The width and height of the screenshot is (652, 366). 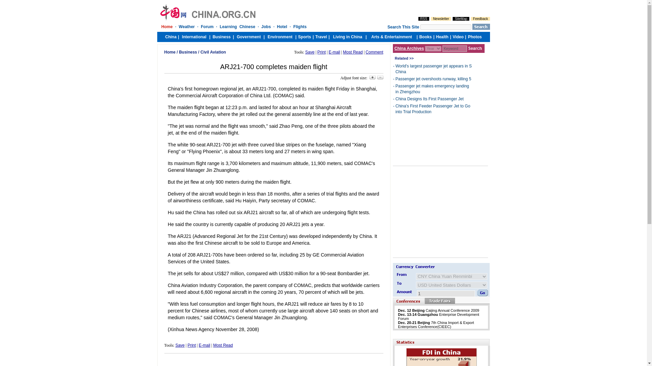 What do you see at coordinates (213, 52) in the screenshot?
I see `Civil Aviation` at bounding box center [213, 52].